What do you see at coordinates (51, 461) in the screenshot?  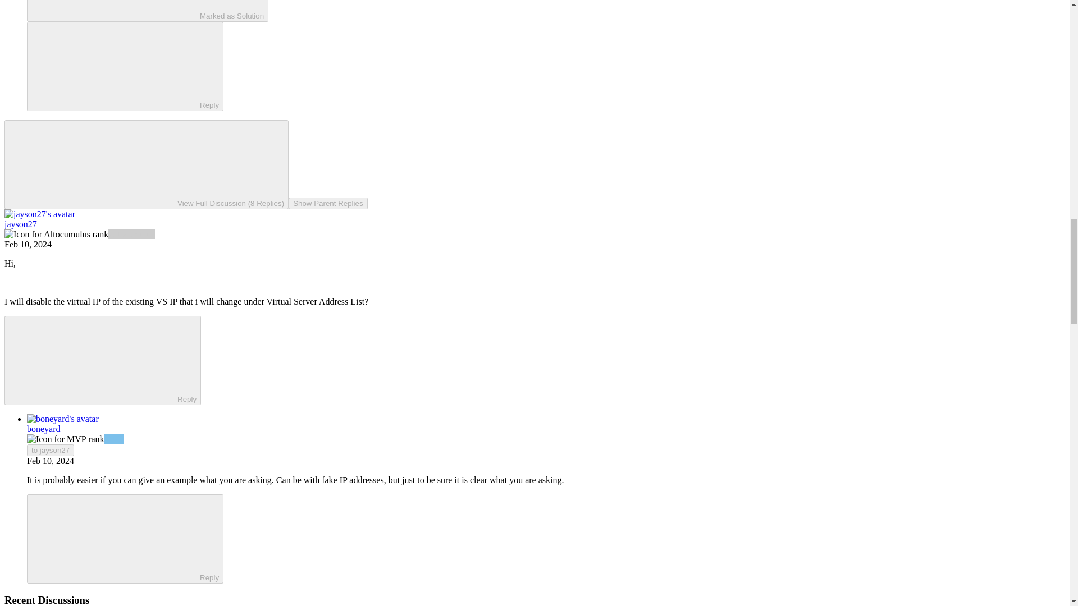 I see `February 10, 2024 at 6:03 PM` at bounding box center [51, 461].